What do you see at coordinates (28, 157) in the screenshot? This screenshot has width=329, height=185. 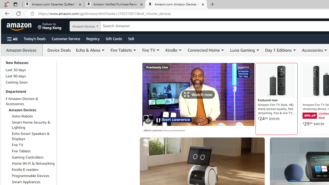 I see `Gaming Controllers` at bounding box center [28, 157].